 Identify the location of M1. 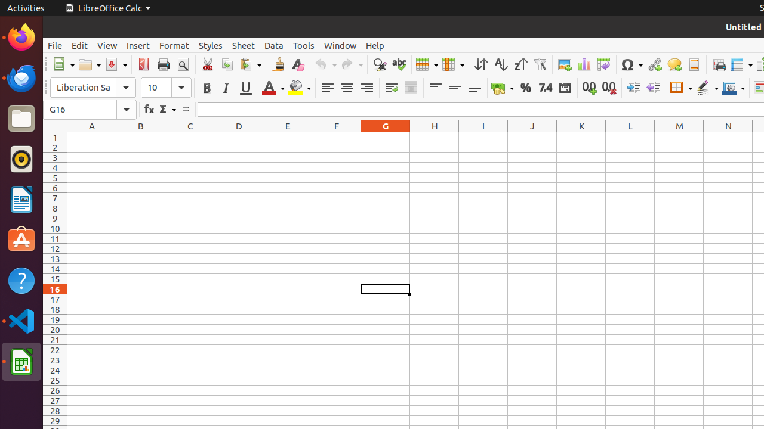
(679, 137).